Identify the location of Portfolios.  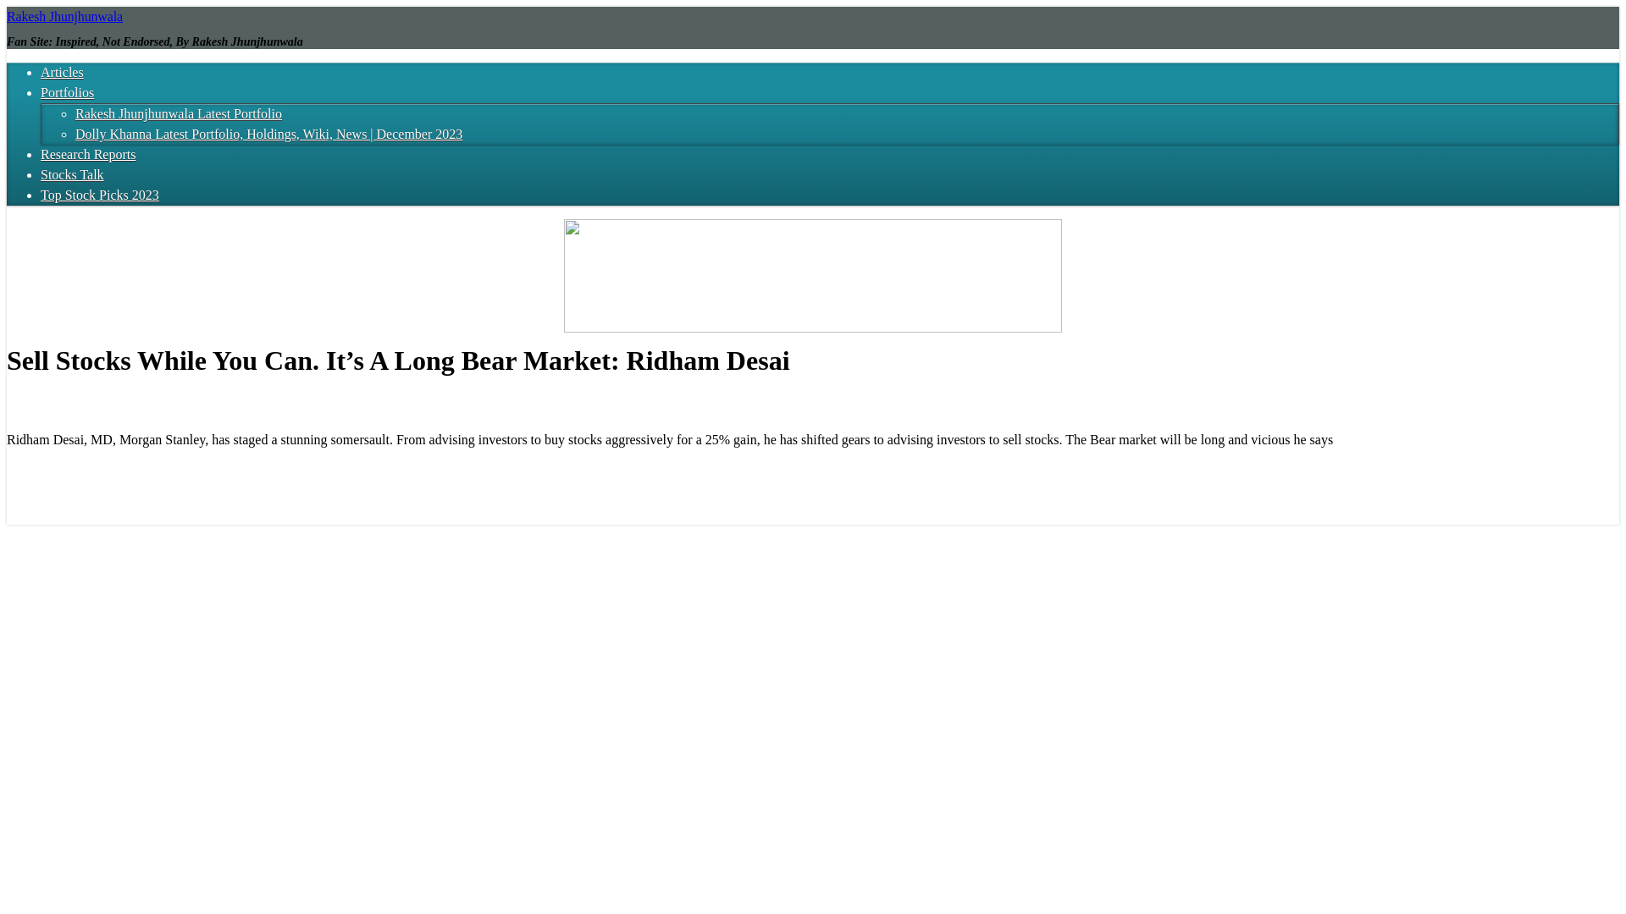
(68, 92).